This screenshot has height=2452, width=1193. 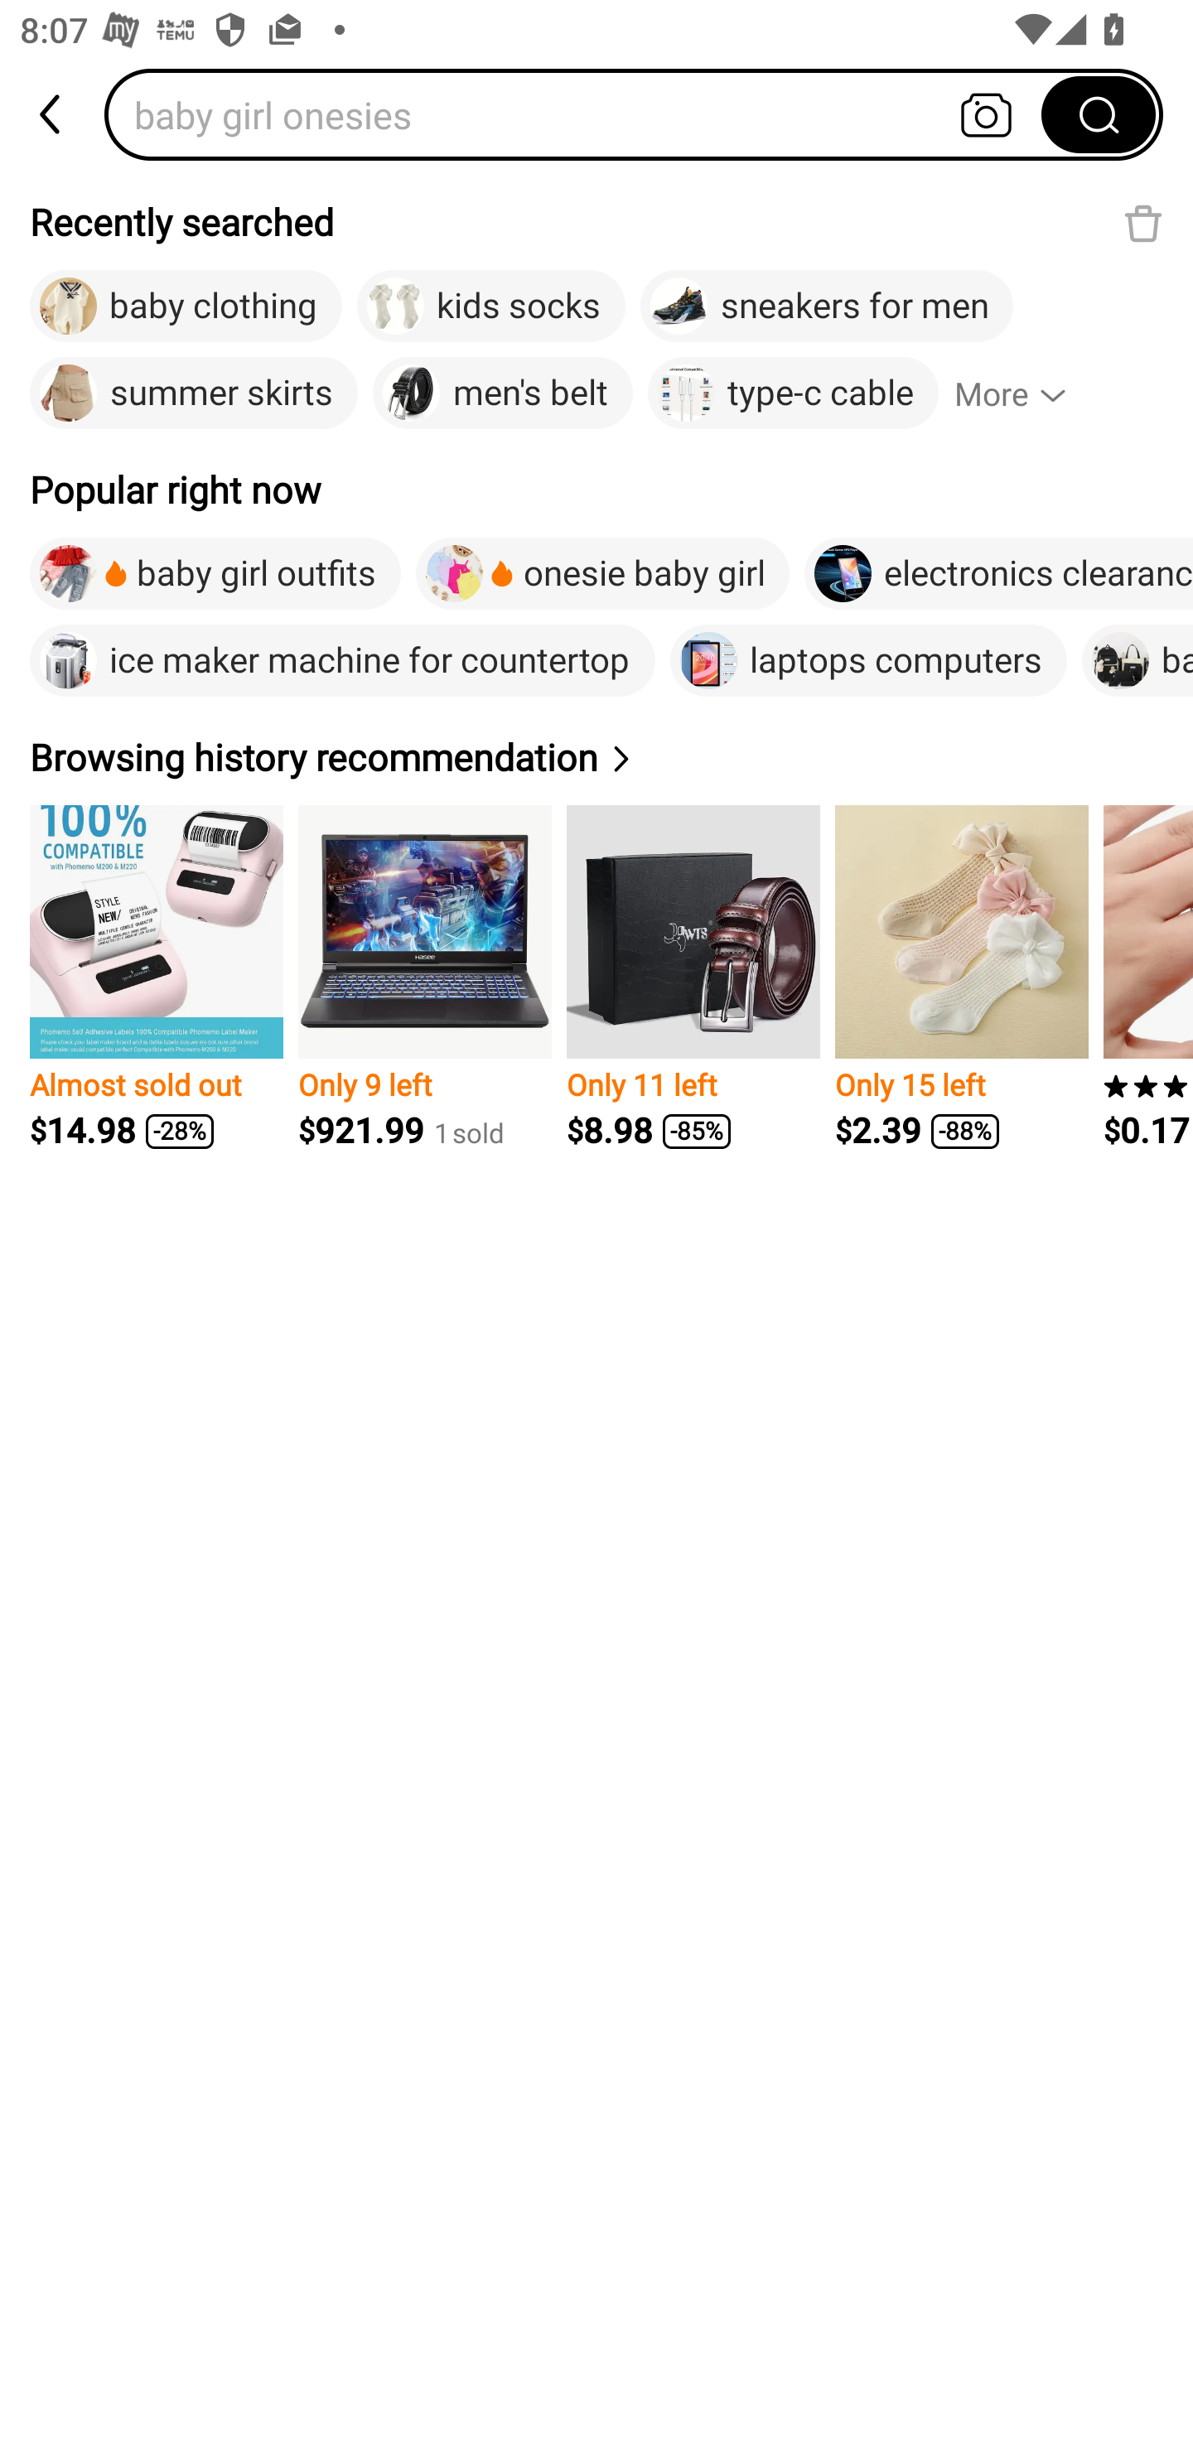 What do you see at coordinates (693, 977) in the screenshot?
I see `Only 11 left $8.98 -85%` at bounding box center [693, 977].